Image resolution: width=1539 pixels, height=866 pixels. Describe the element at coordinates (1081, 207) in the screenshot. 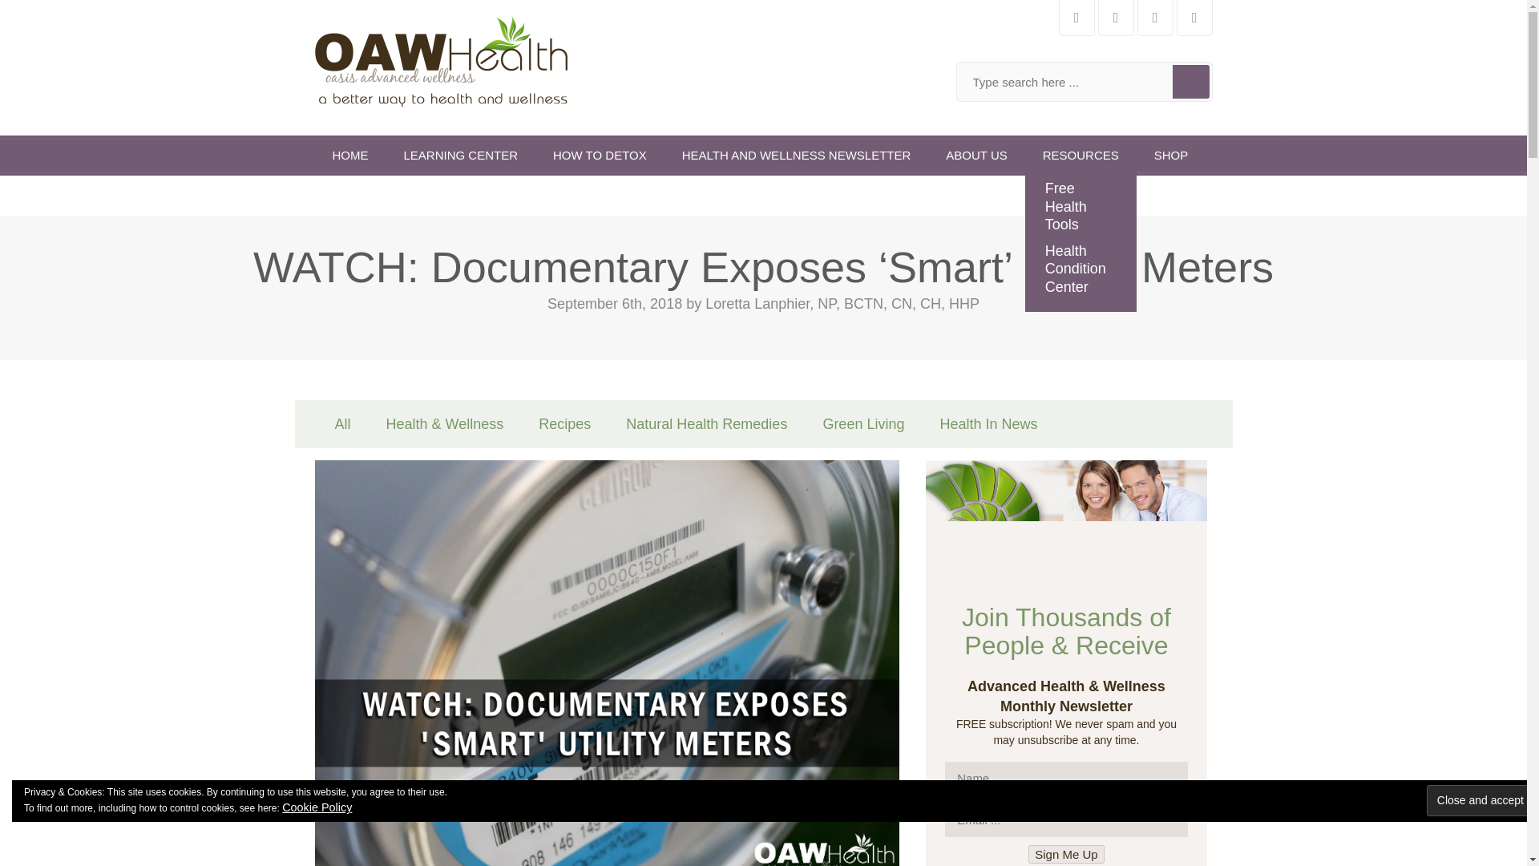

I see `Free Health Tools` at that location.